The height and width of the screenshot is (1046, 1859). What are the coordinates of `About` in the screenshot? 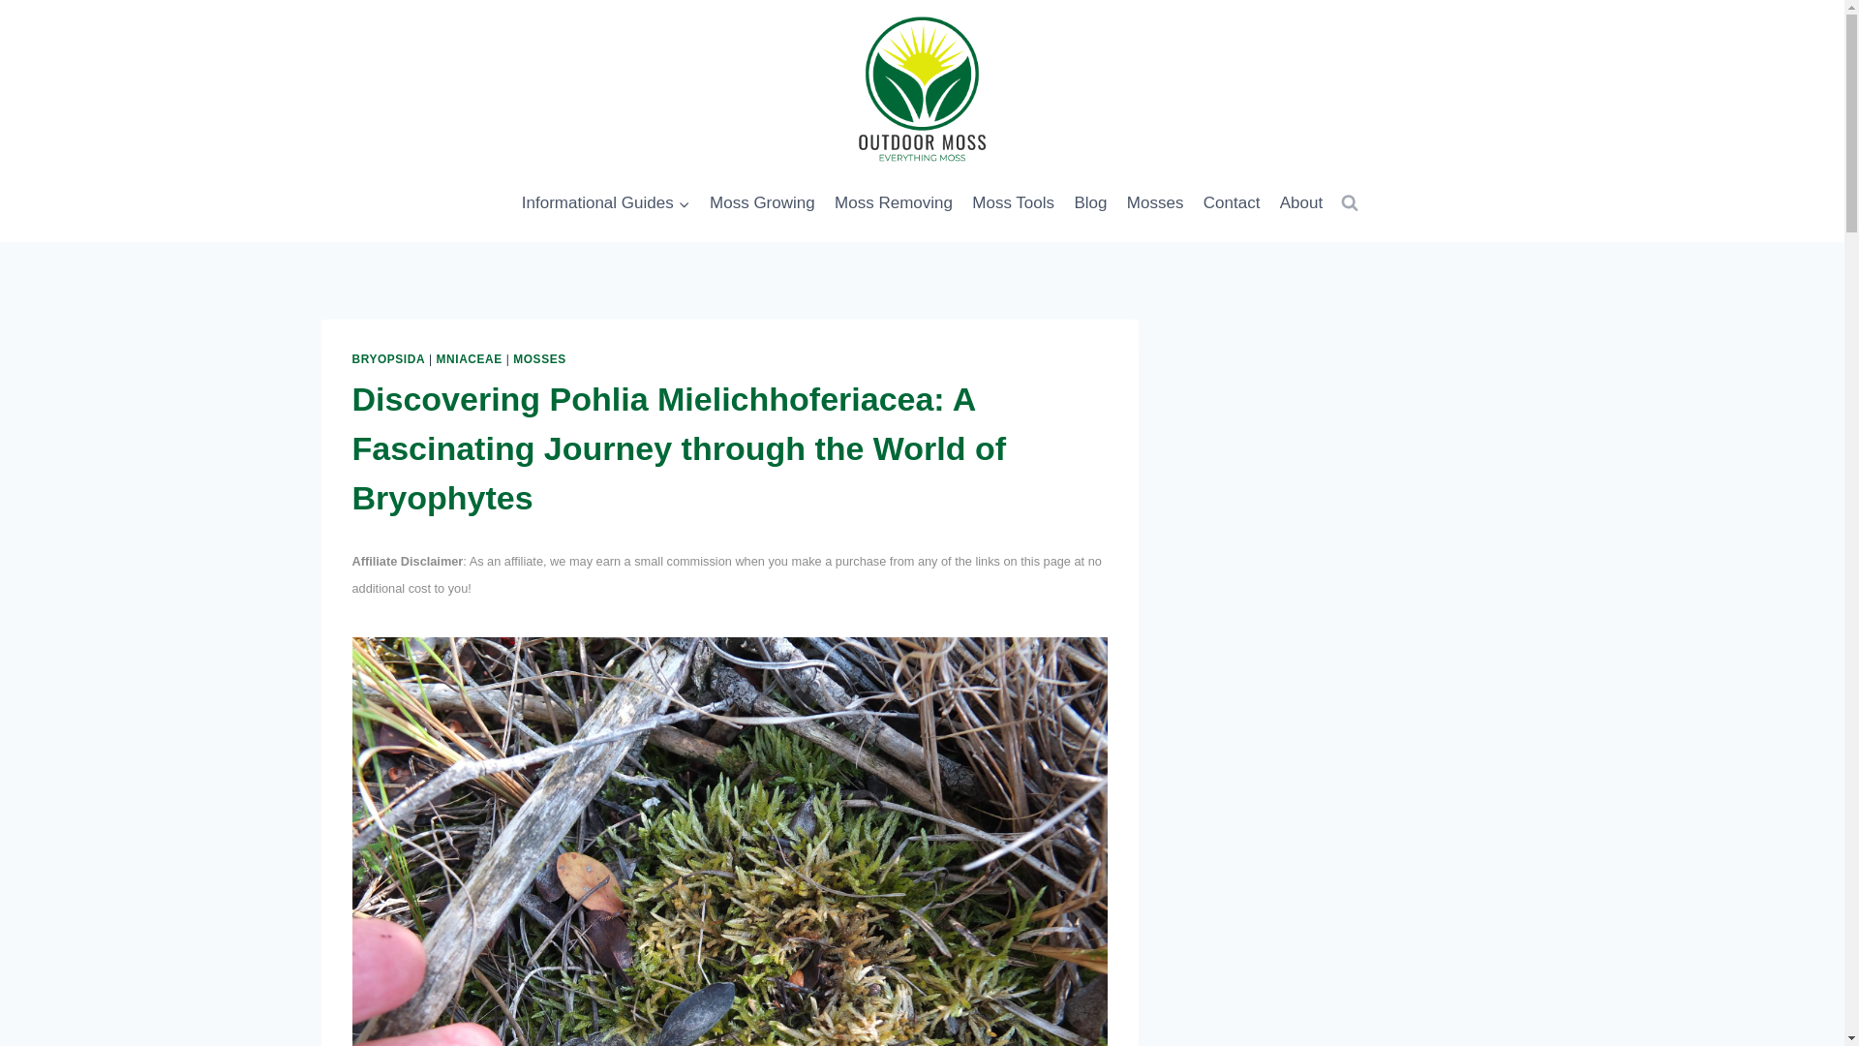 It's located at (1301, 203).